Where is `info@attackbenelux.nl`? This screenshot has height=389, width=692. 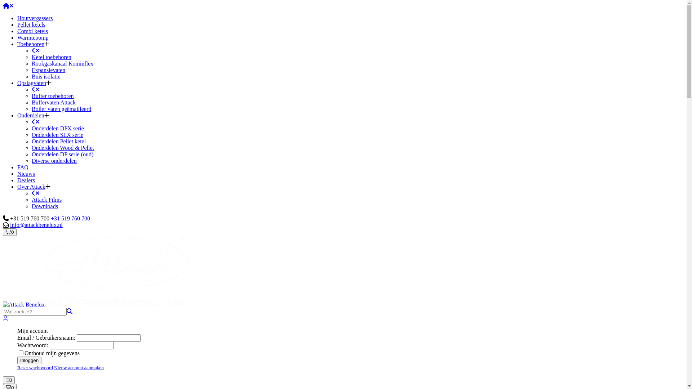
info@attackbenelux.nl is located at coordinates (36, 225).